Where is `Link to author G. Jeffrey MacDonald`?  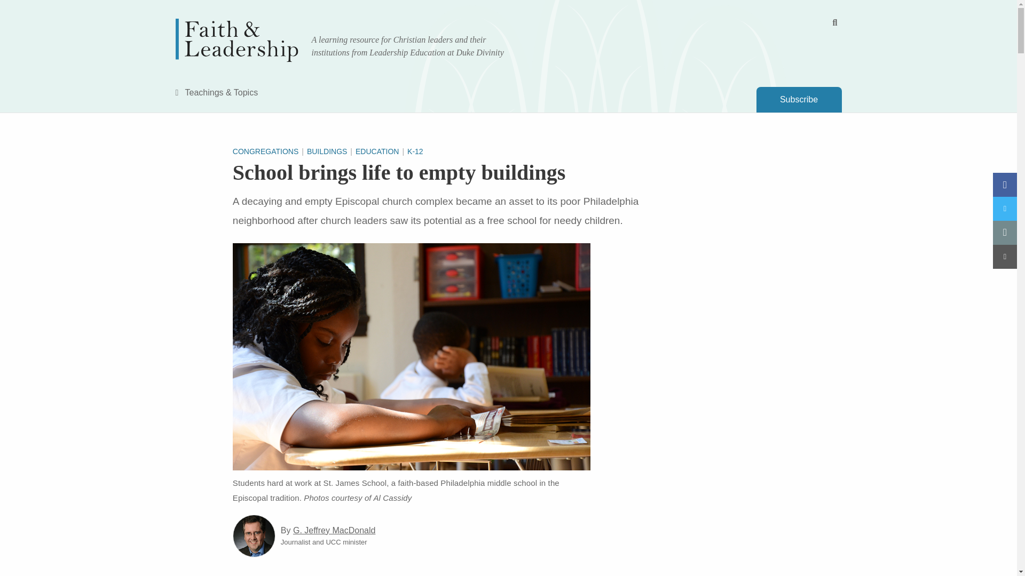
Link to author G. Jeffrey MacDonald is located at coordinates (254, 536).